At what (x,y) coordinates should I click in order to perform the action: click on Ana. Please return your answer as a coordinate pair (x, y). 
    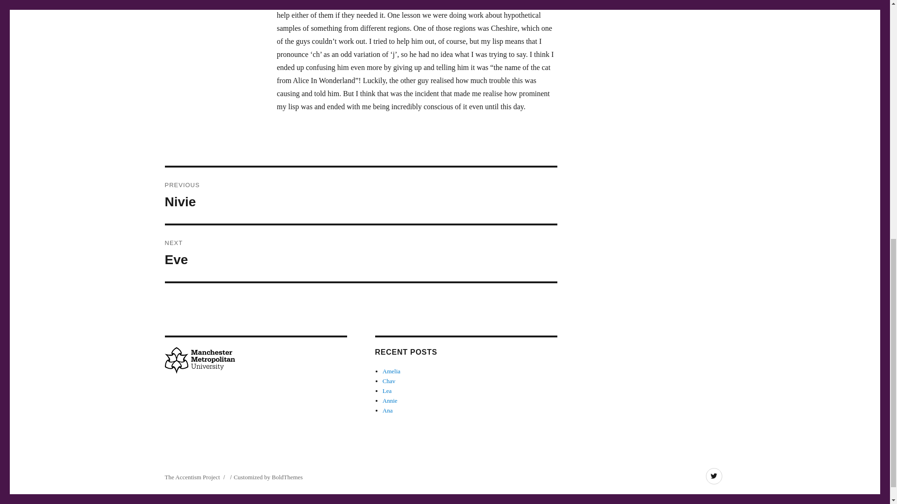
    Looking at the image, I should click on (361, 195).